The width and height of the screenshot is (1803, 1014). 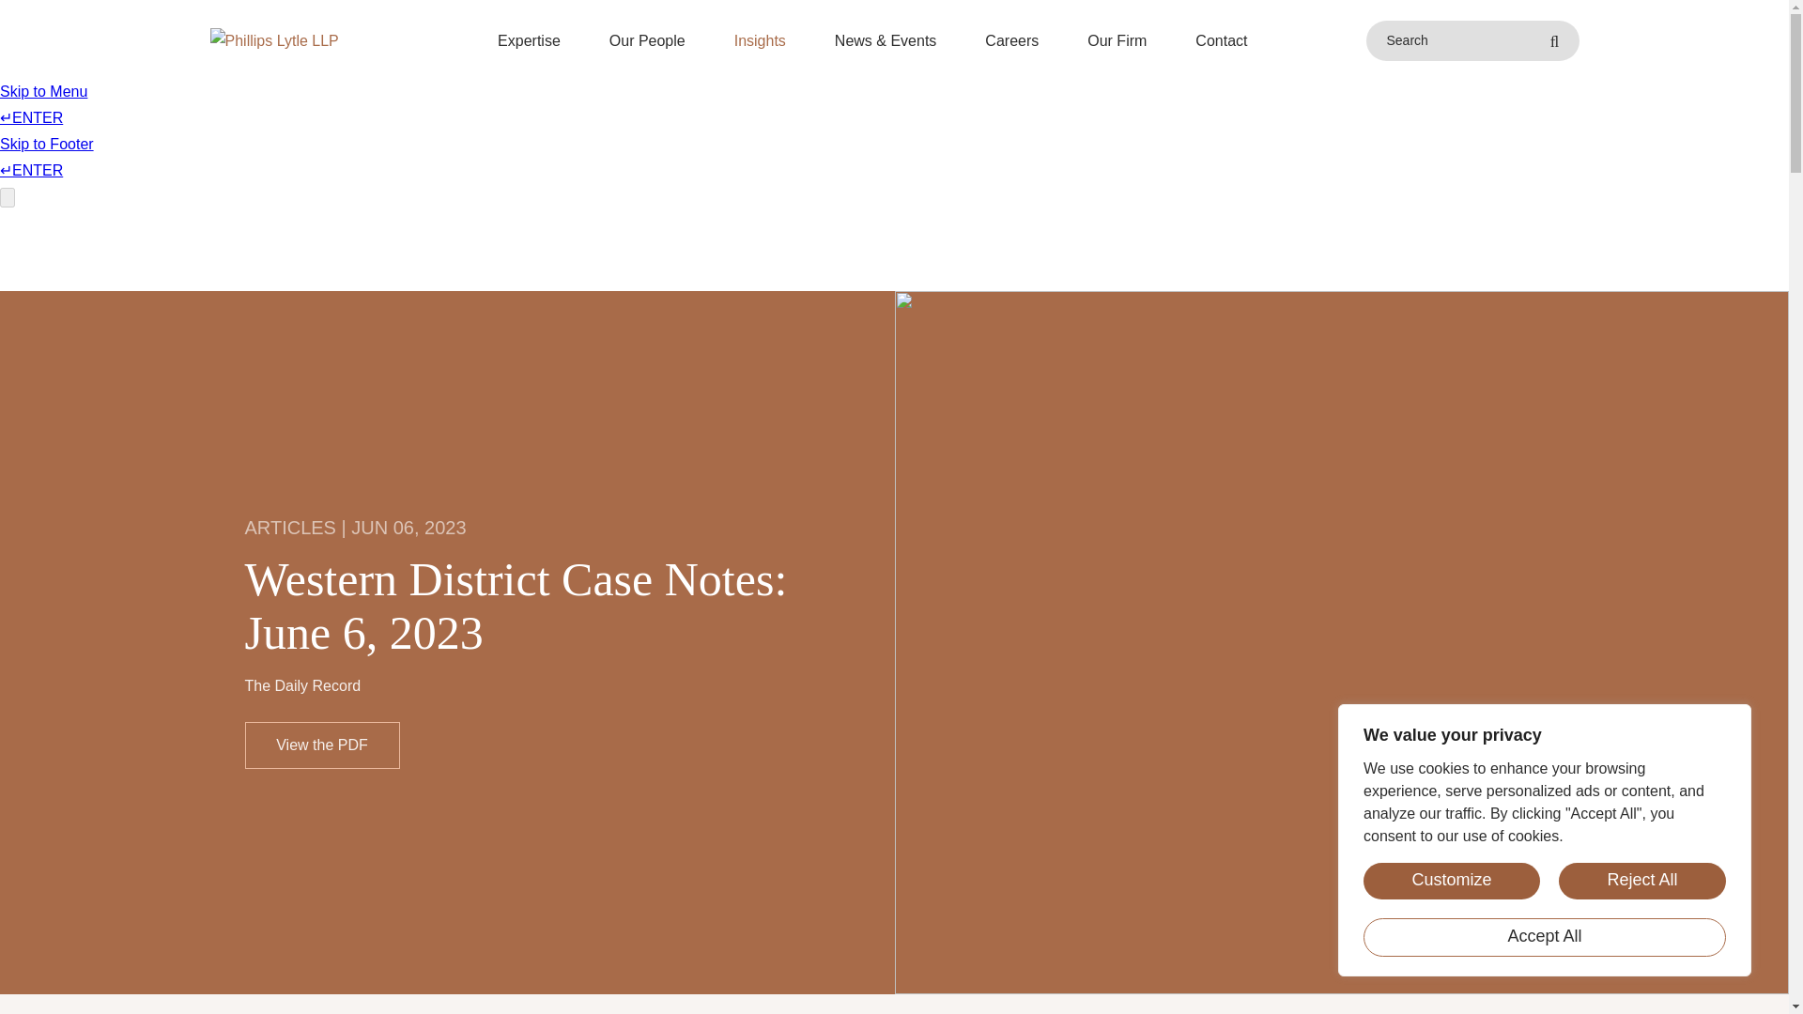 What do you see at coordinates (528, 41) in the screenshot?
I see `Expertise  Our Phillips Lytle Way is our law frim` at bounding box center [528, 41].